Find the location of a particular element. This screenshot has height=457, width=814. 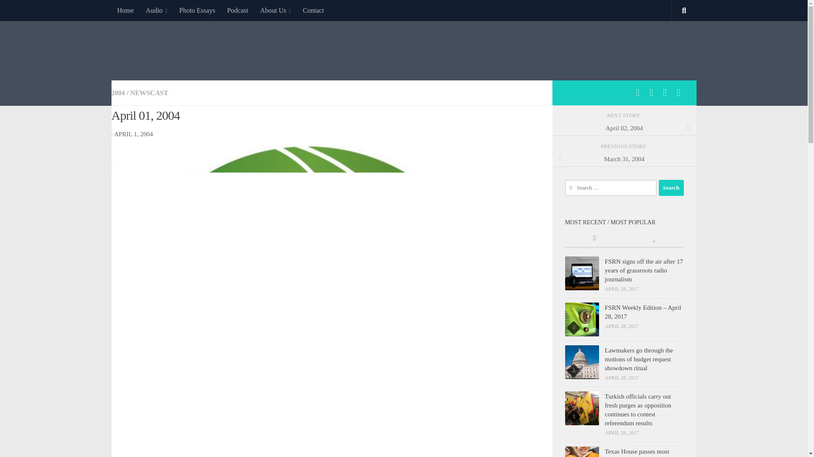

Podcast is located at coordinates (237, 10).